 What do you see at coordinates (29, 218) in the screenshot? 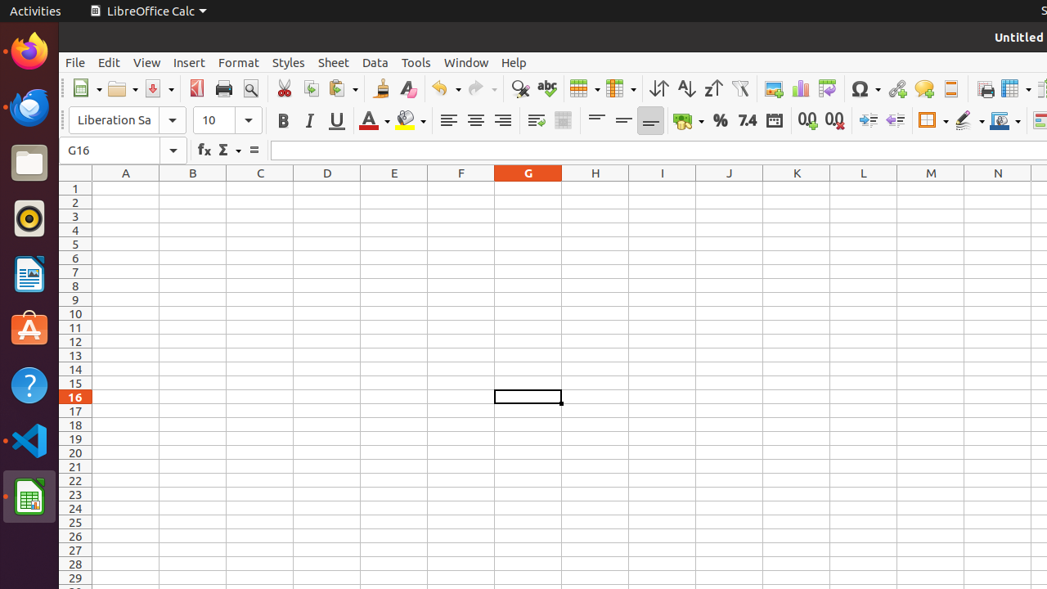
I see `Rhythmbox` at bounding box center [29, 218].